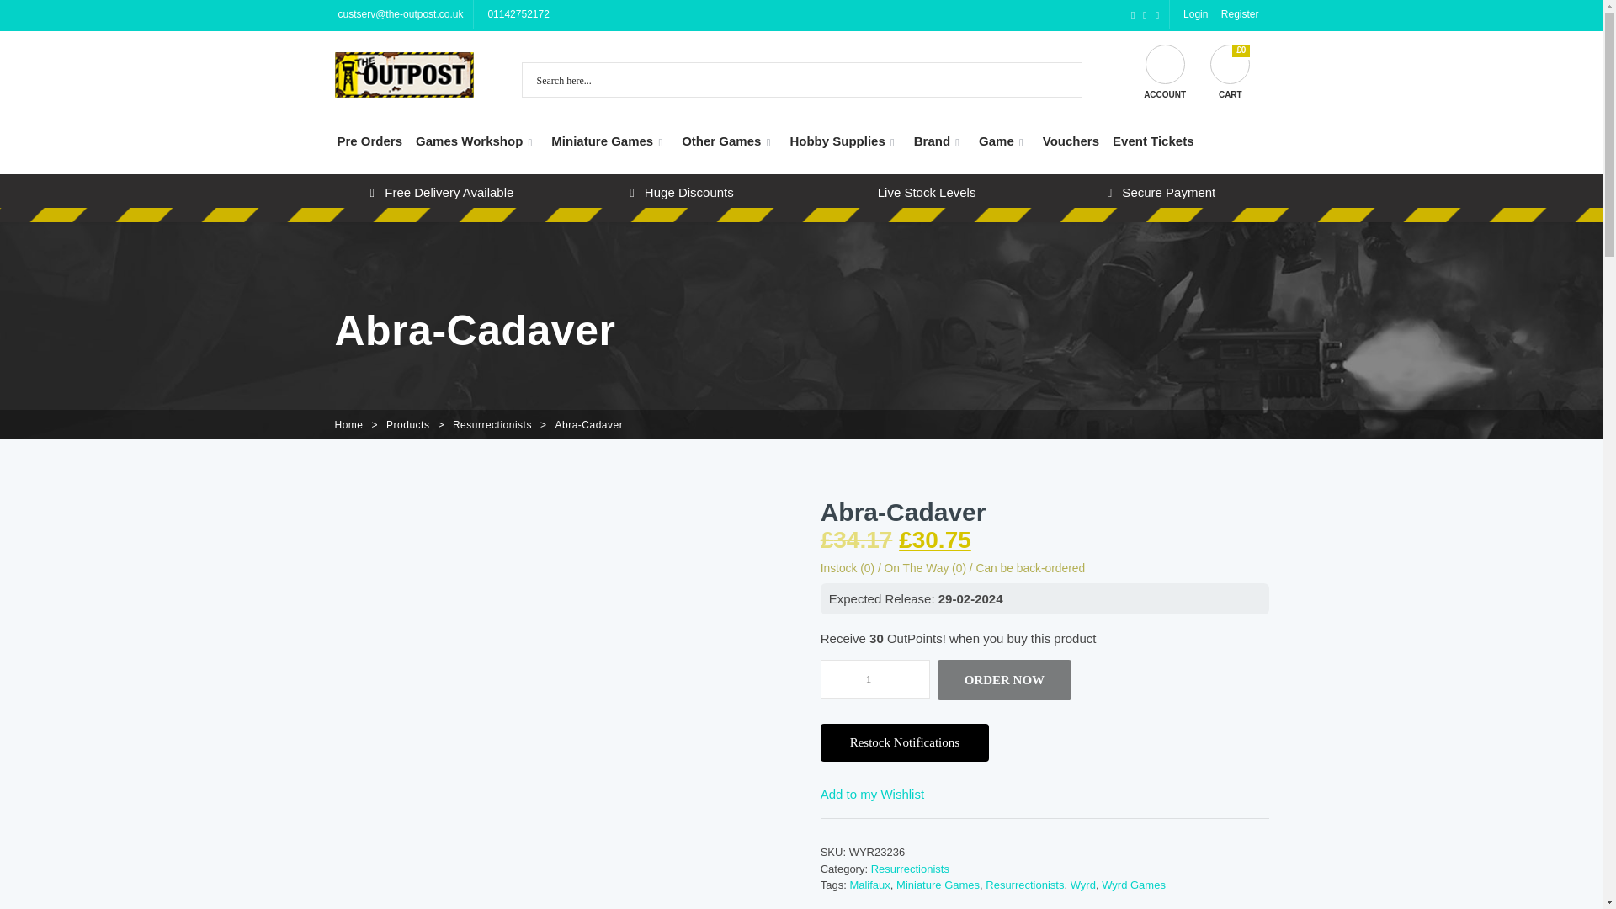  Describe the element at coordinates (1238, 13) in the screenshot. I see `Register` at that location.